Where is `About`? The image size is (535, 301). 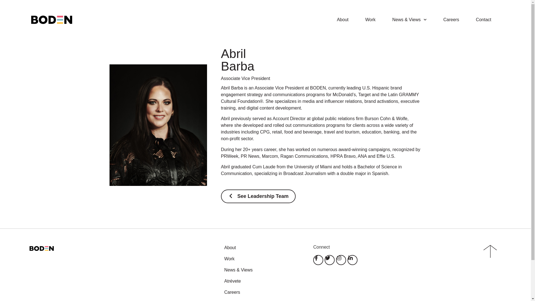
About is located at coordinates (263, 247).